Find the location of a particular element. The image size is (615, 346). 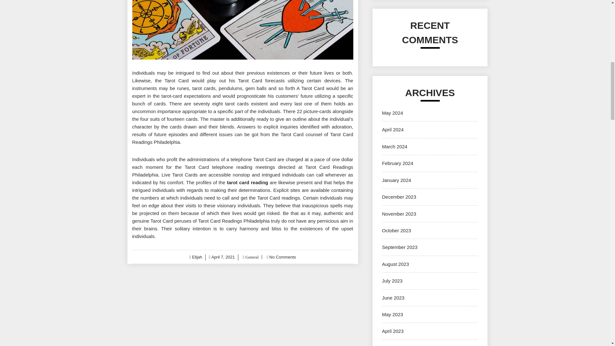

General is located at coordinates (251, 257).